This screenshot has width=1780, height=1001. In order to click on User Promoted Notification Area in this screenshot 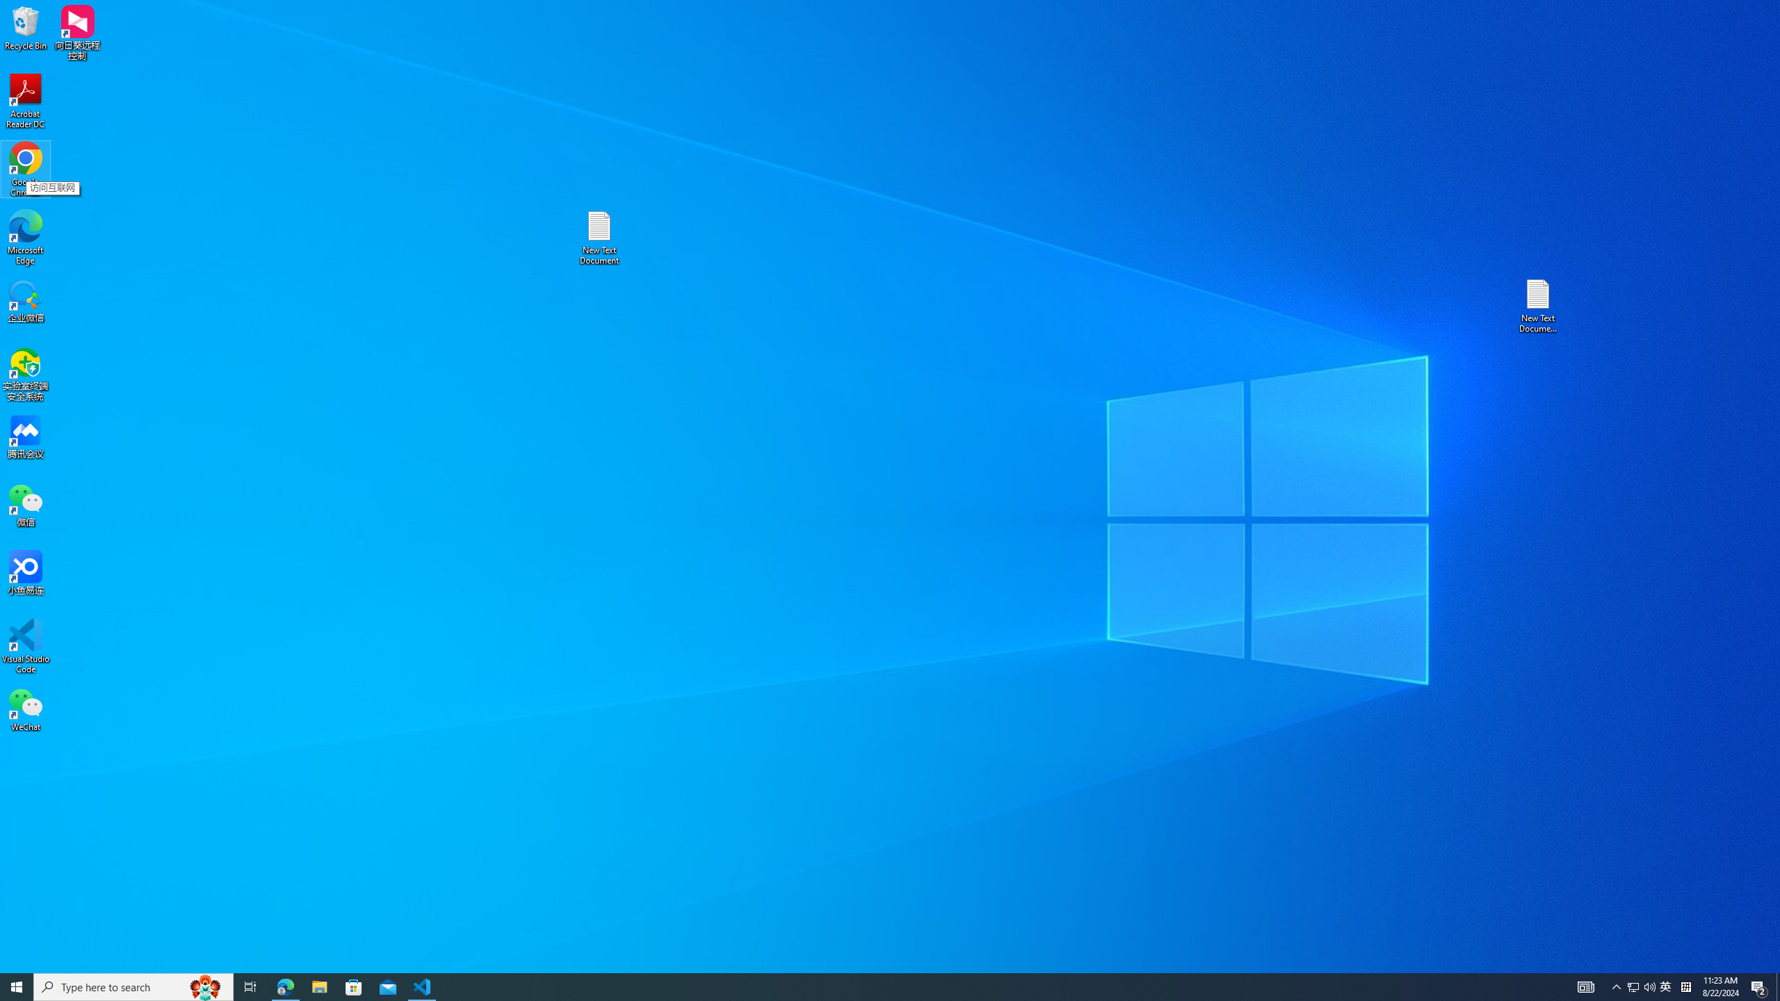, I will do `click(1642, 987)`.